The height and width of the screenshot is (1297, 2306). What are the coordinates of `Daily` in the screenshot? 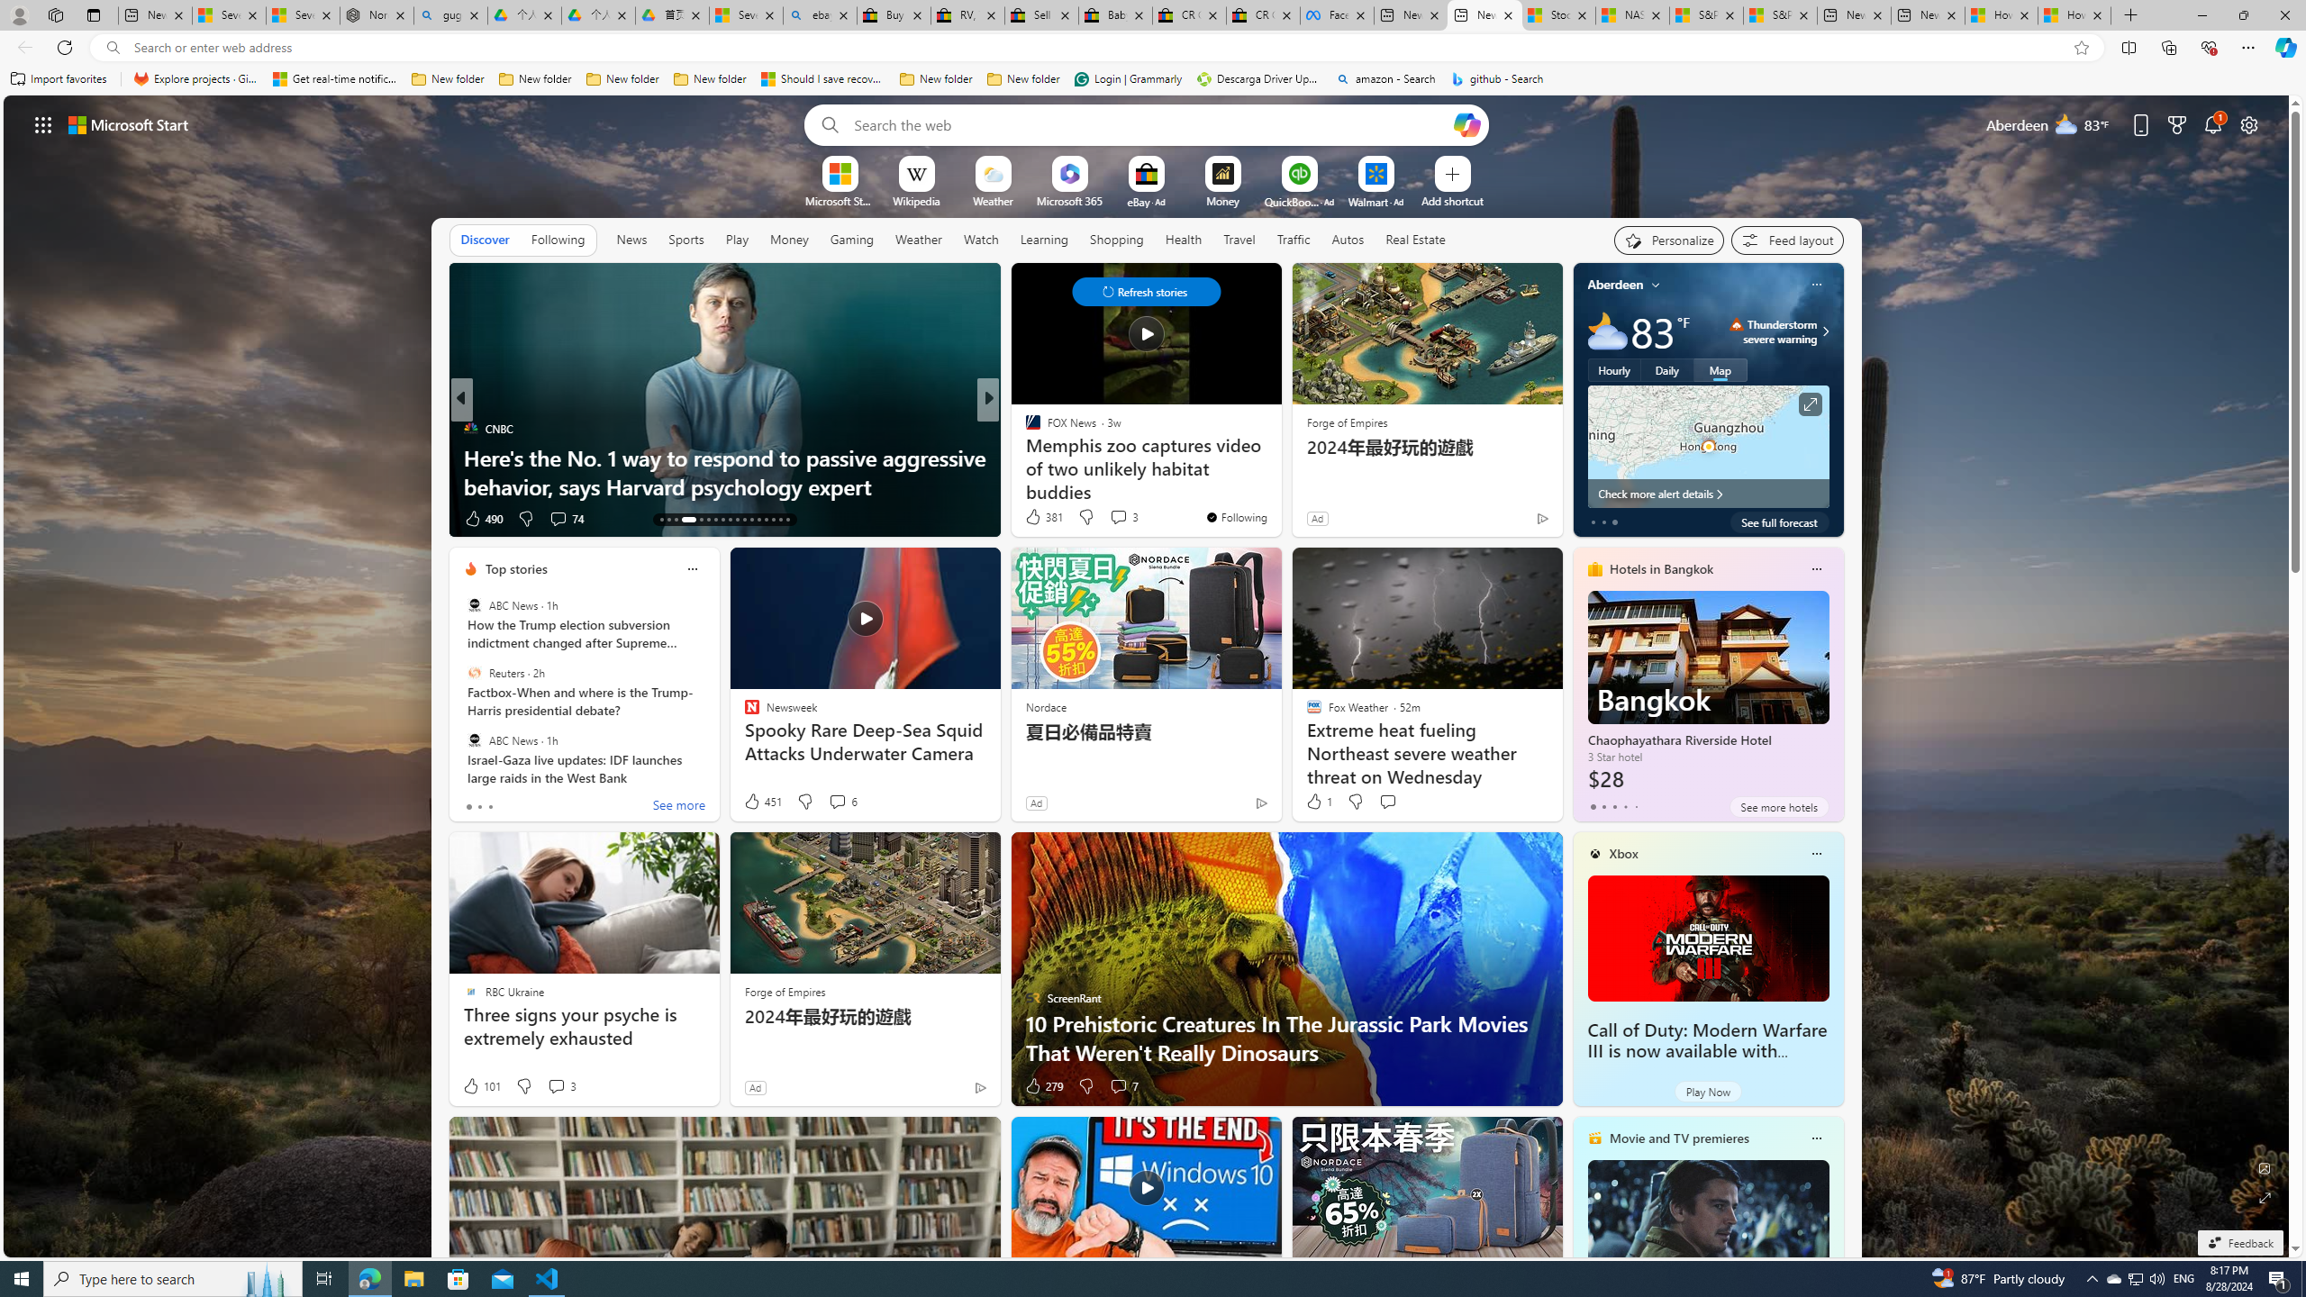 It's located at (1666, 369).